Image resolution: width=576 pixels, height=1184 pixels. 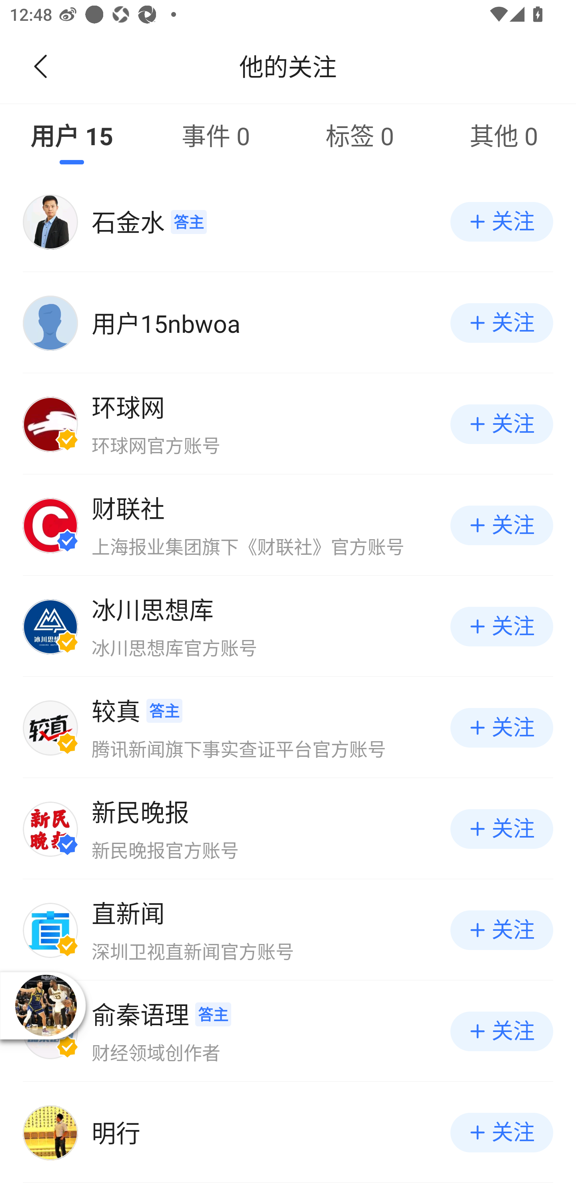 What do you see at coordinates (502, 323) in the screenshot?
I see ` 关注` at bounding box center [502, 323].